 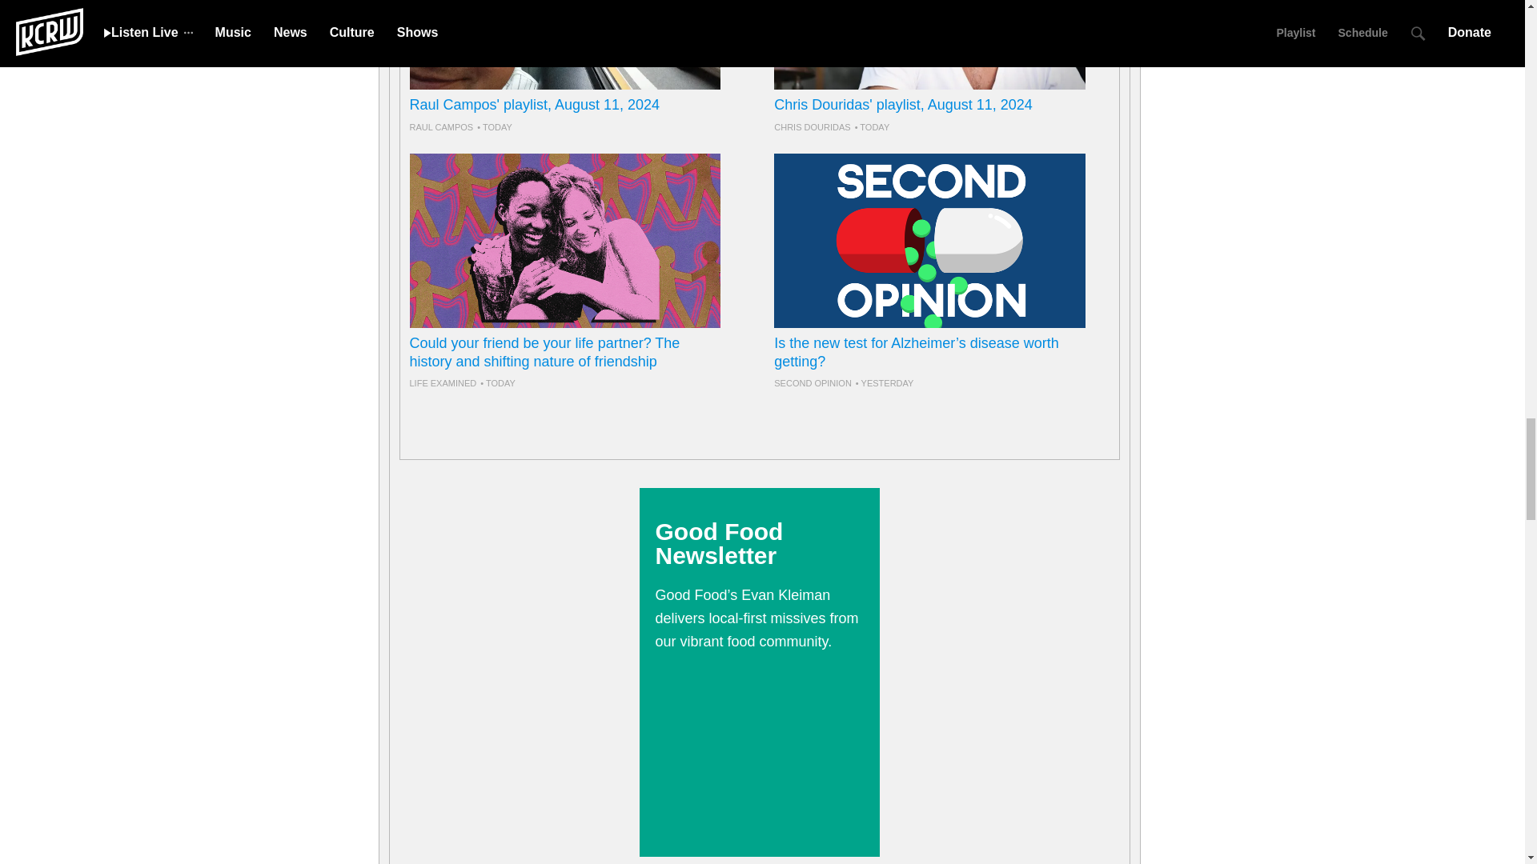 I want to click on Monday, August 12th 2024, 6:00 am, so click(x=494, y=127).